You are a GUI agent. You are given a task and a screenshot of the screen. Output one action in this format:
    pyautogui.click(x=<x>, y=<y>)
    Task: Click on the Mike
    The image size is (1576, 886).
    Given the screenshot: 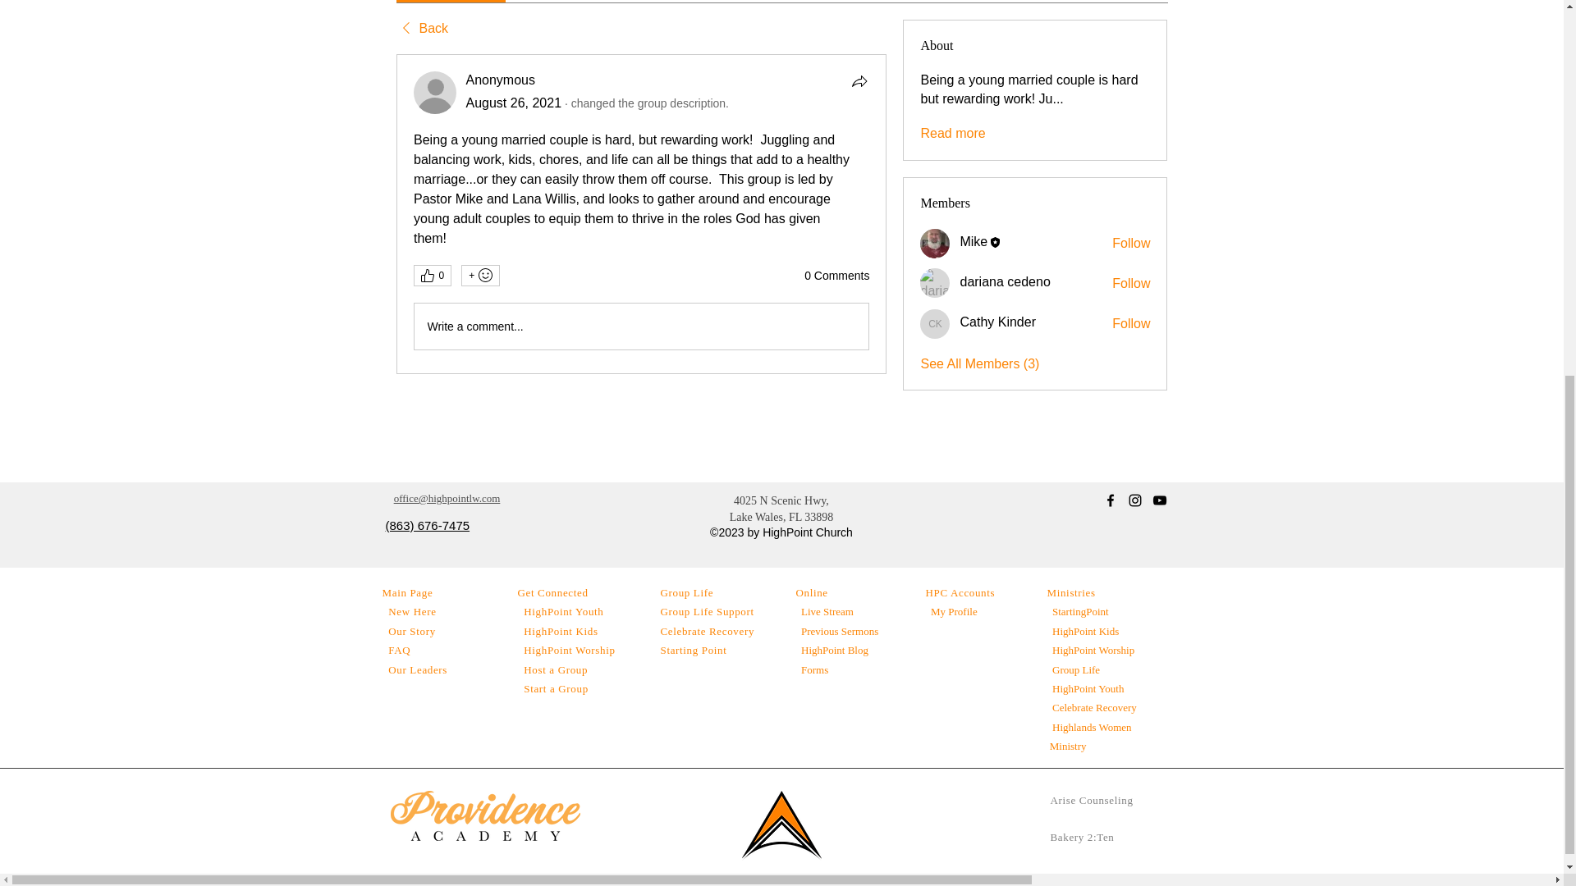 What is the action you would take?
    pyautogui.click(x=974, y=241)
    